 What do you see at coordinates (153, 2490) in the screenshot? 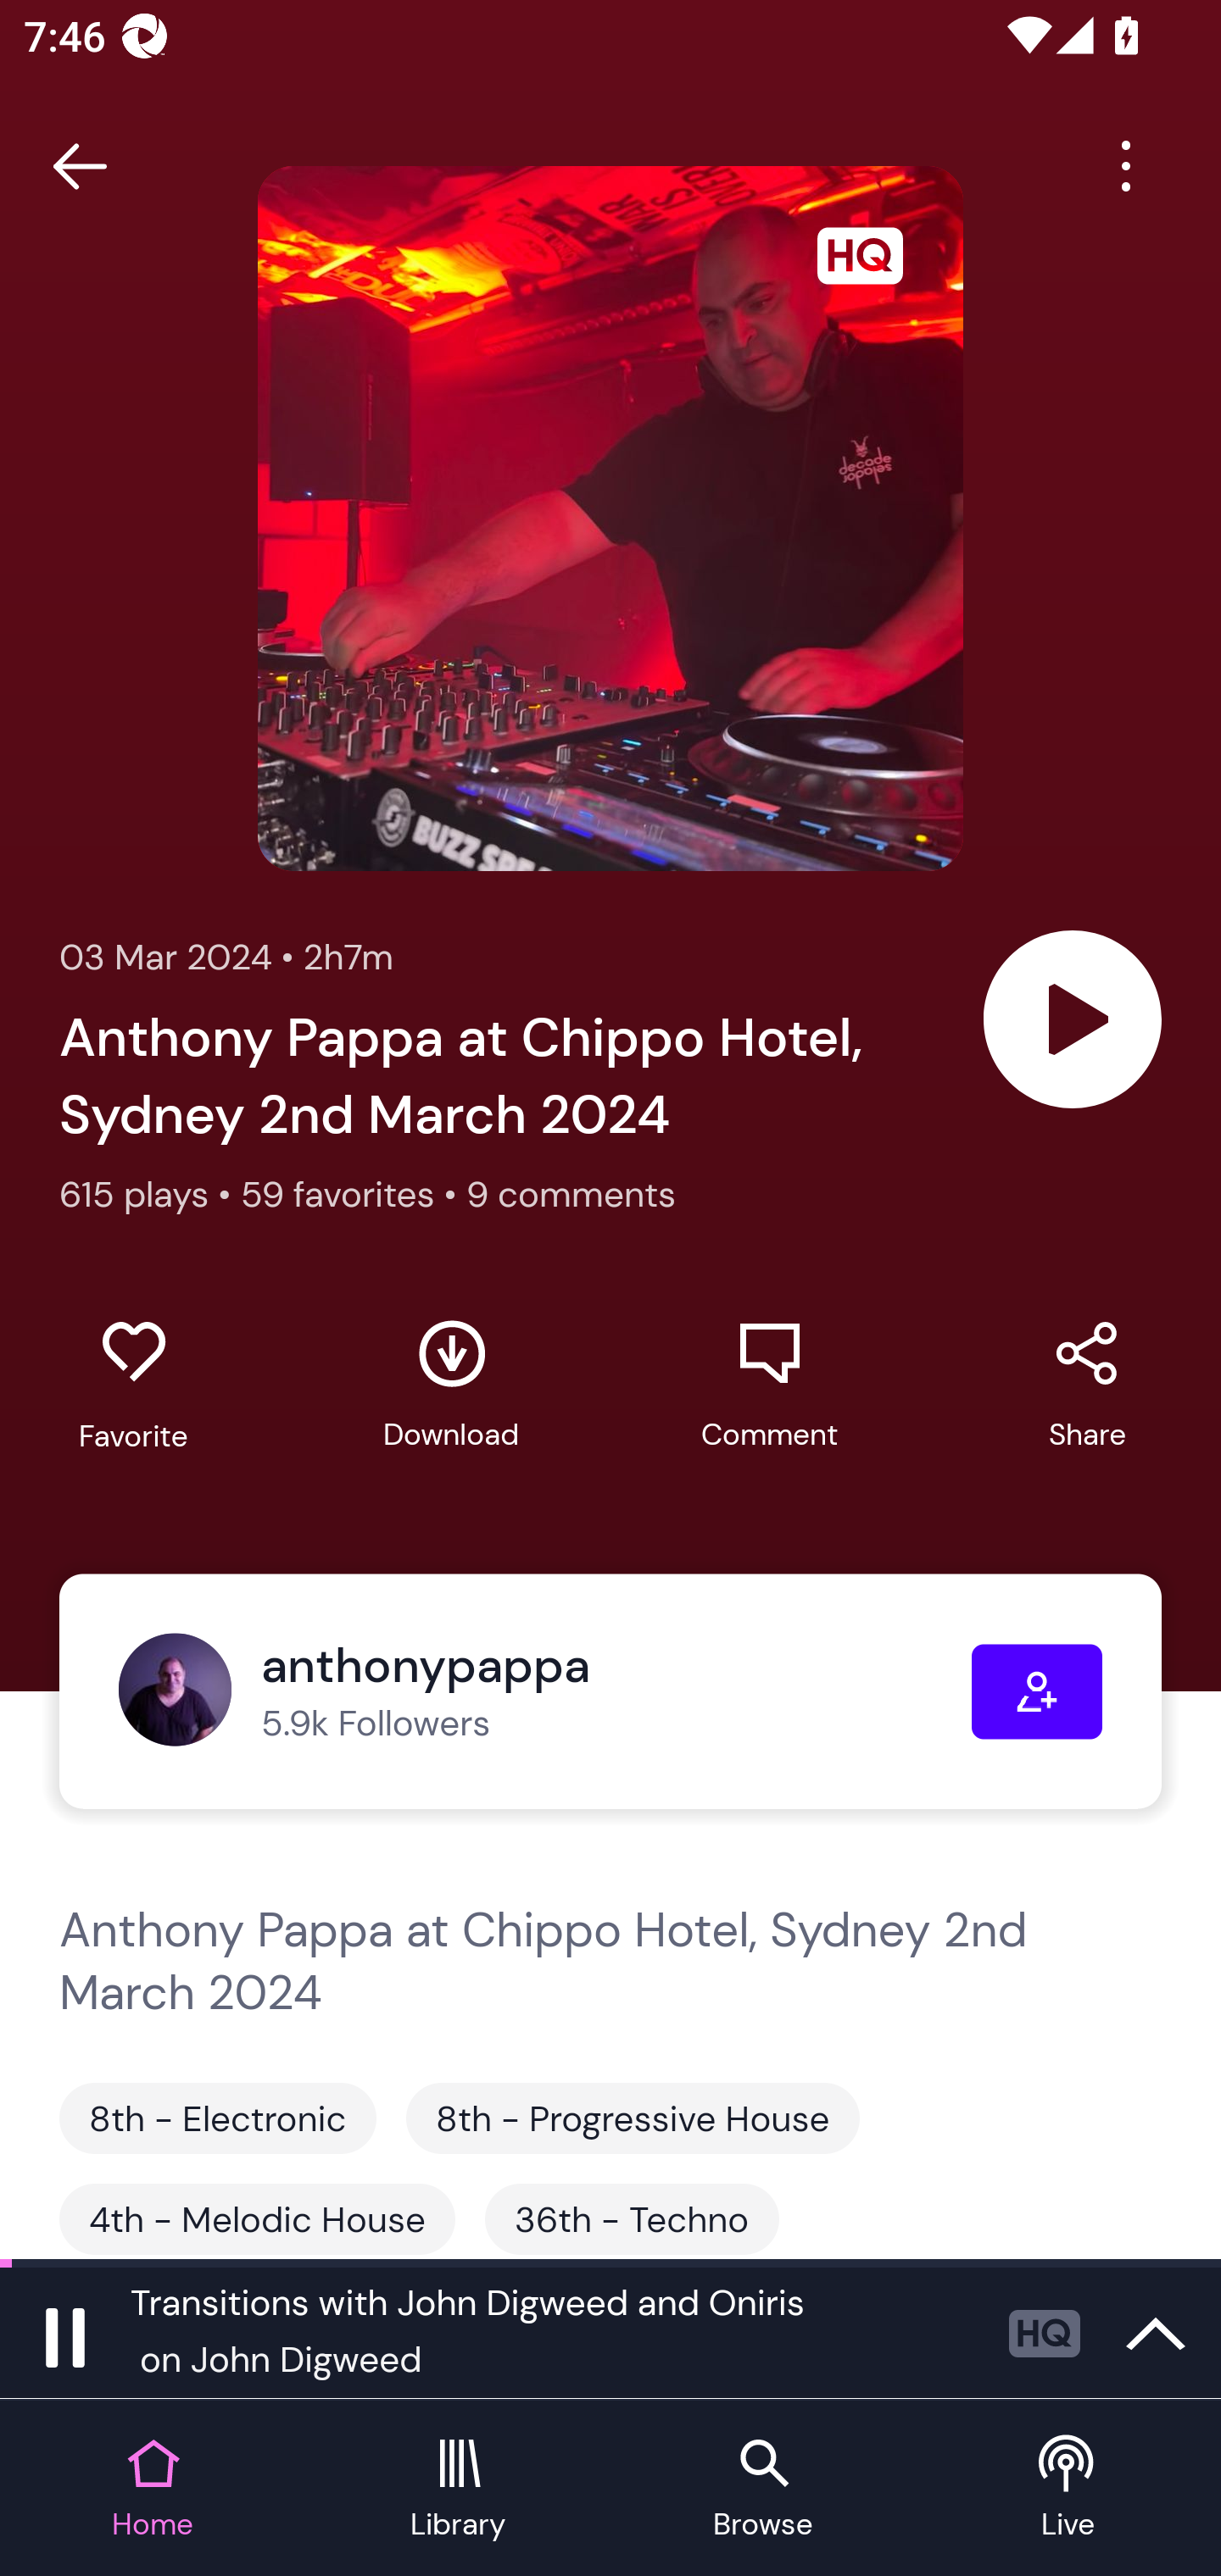
I see `Home tab Home` at bounding box center [153, 2490].